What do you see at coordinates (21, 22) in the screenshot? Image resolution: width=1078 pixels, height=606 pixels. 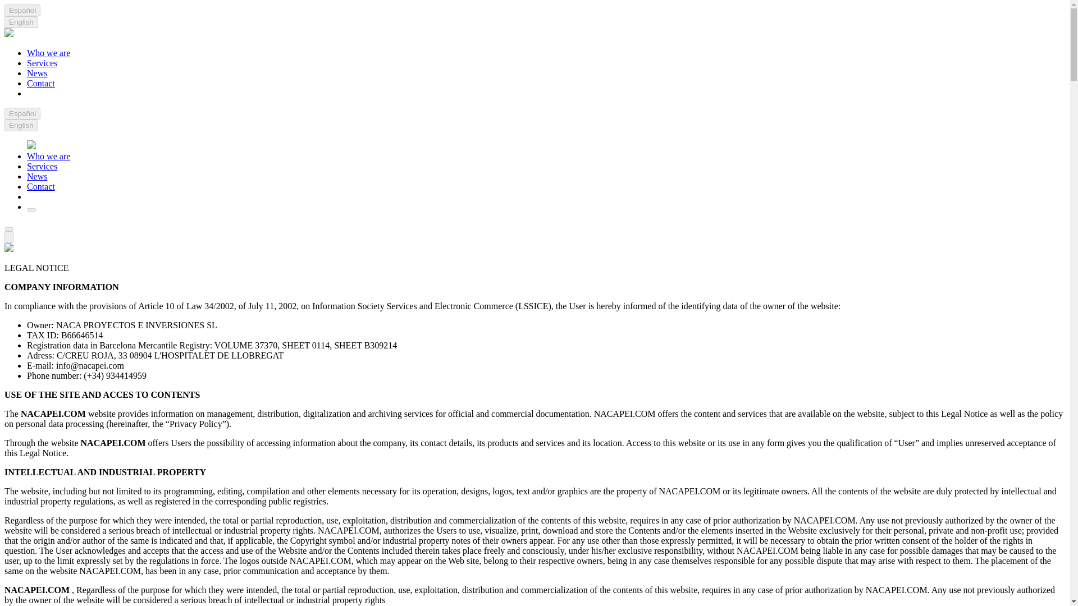 I see `English` at bounding box center [21, 22].